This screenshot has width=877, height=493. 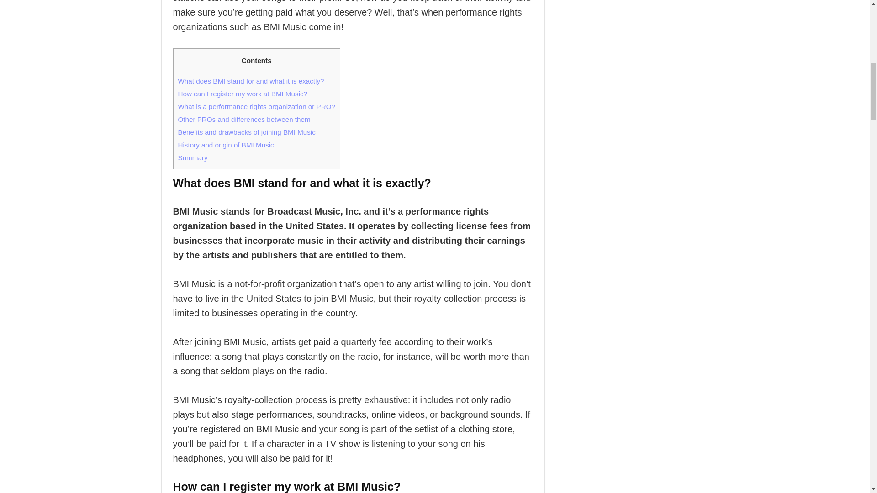 What do you see at coordinates (243, 93) in the screenshot?
I see `How can I register my work at BMI Music?` at bounding box center [243, 93].